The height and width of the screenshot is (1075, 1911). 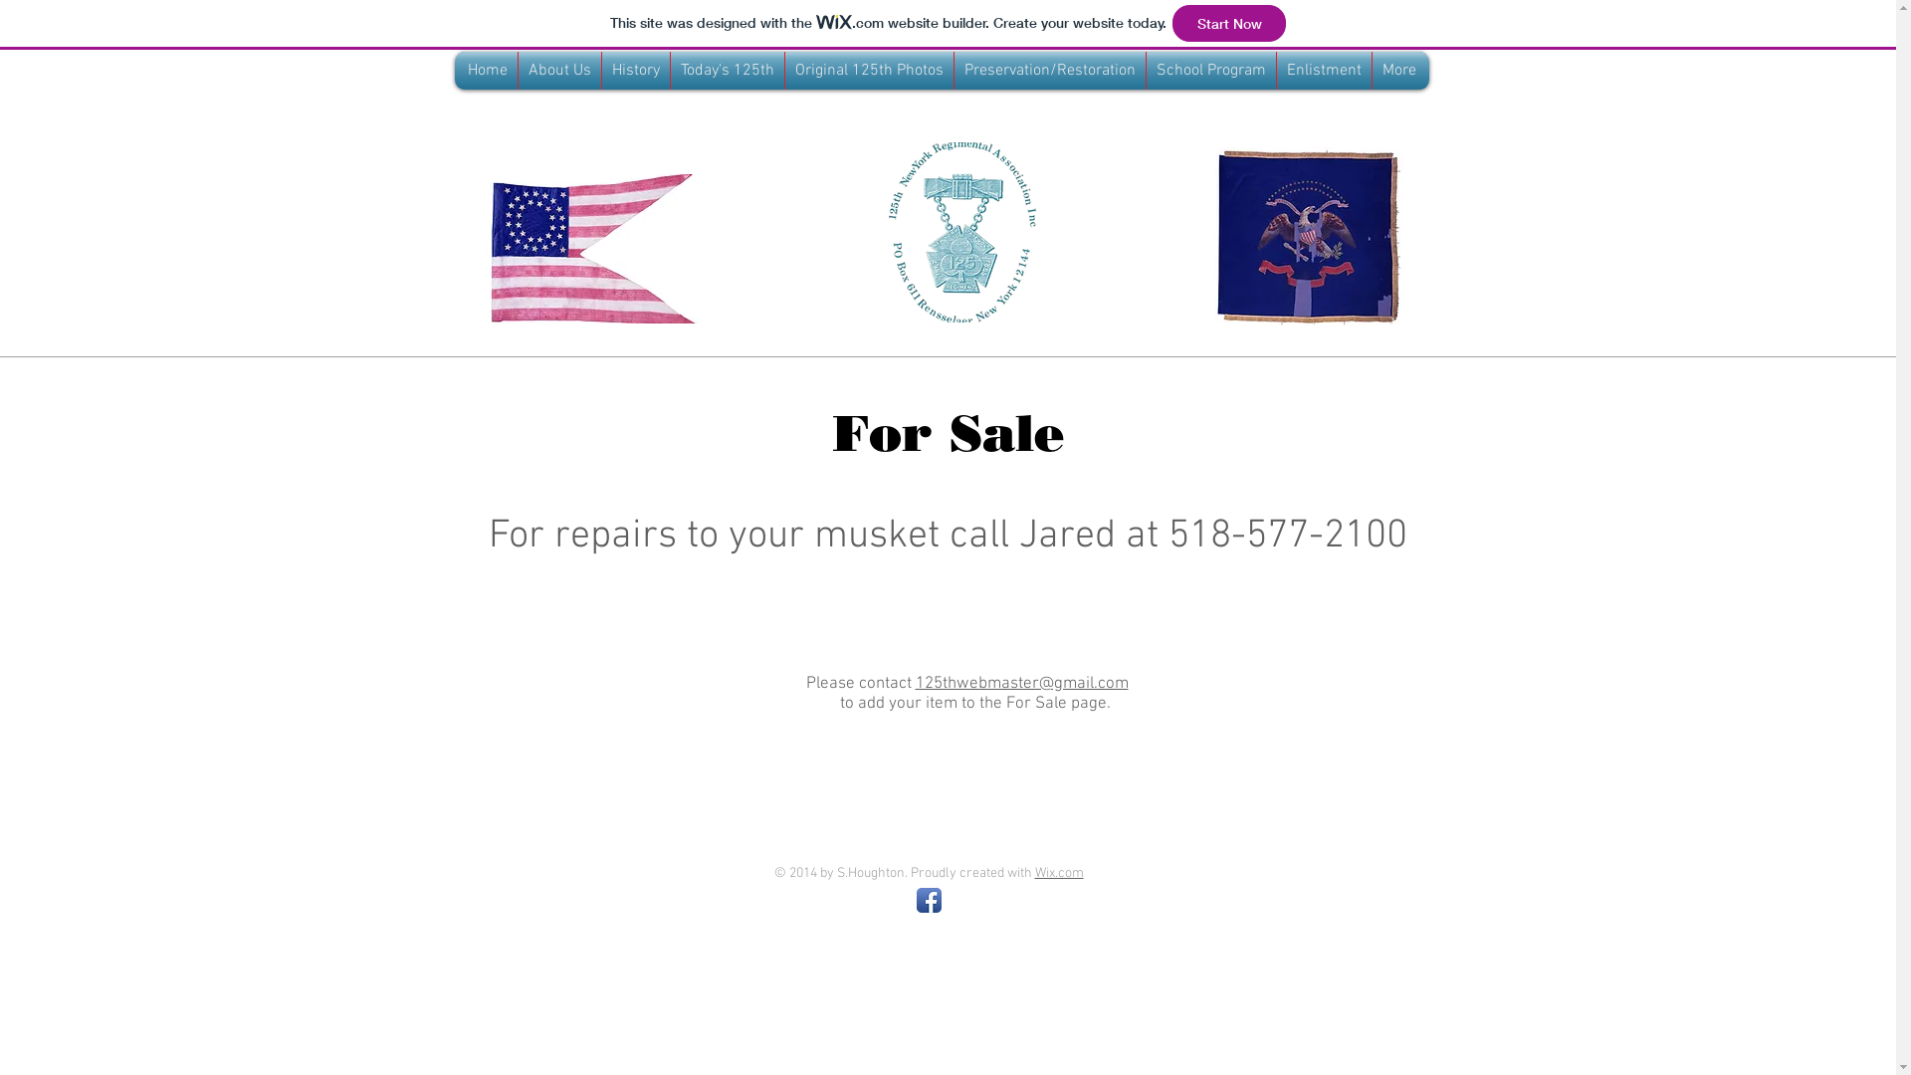 I want to click on Wix.com, so click(x=1059, y=874).